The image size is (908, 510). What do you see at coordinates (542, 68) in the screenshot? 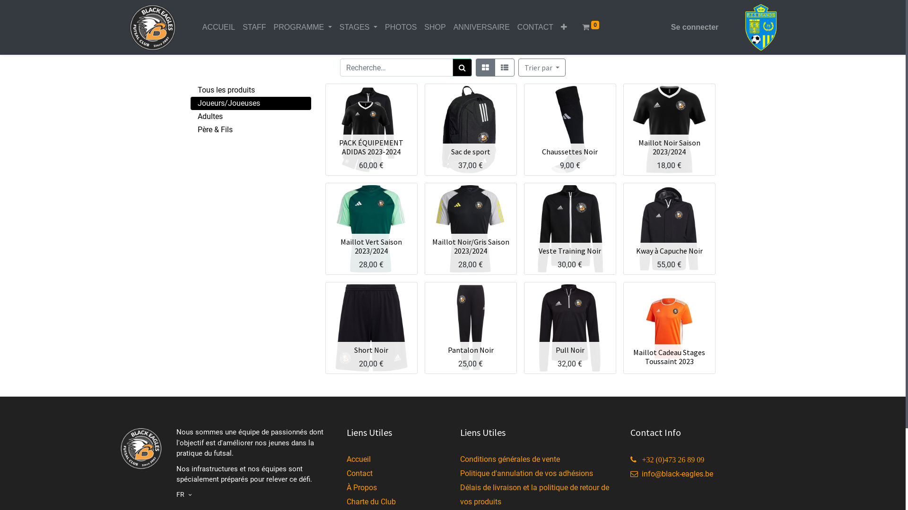
I see `Trier par` at bounding box center [542, 68].